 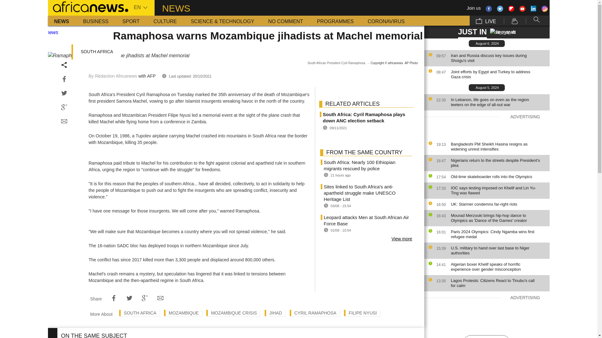 What do you see at coordinates (87, 6) in the screenshot?
I see `Africanews` at bounding box center [87, 6].